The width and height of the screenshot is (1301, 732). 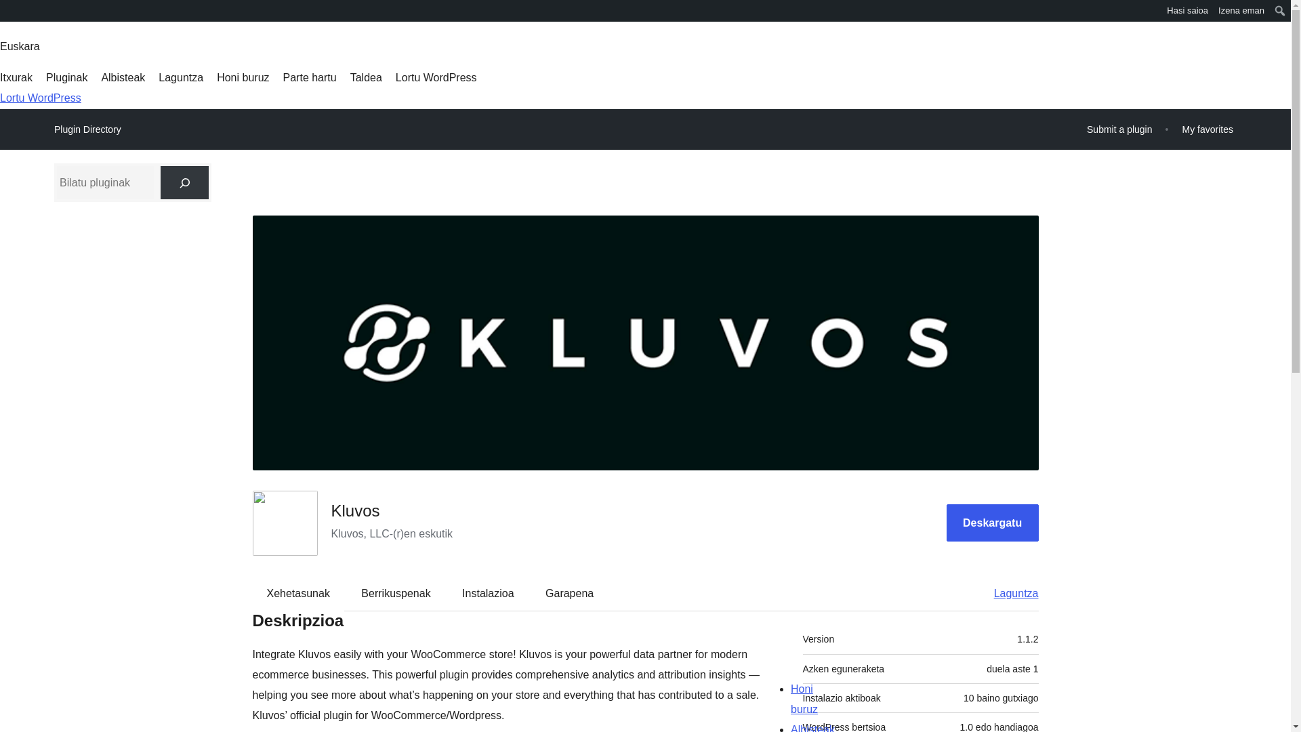 What do you see at coordinates (366, 77) in the screenshot?
I see `Taldea` at bounding box center [366, 77].